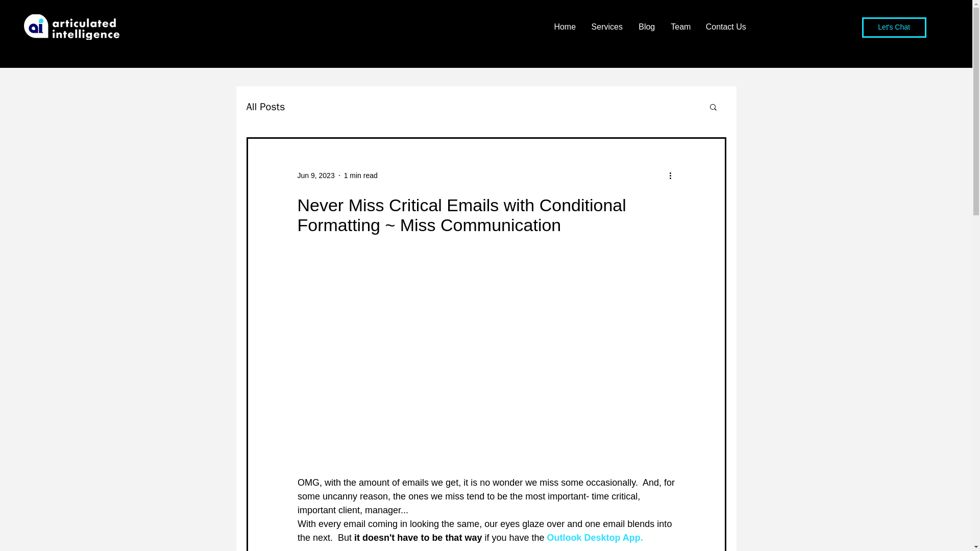 The width and height of the screenshot is (980, 551). What do you see at coordinates (894, 28) in the screenshot?
I see `Let's Chat` at bounding box center [894, 28].